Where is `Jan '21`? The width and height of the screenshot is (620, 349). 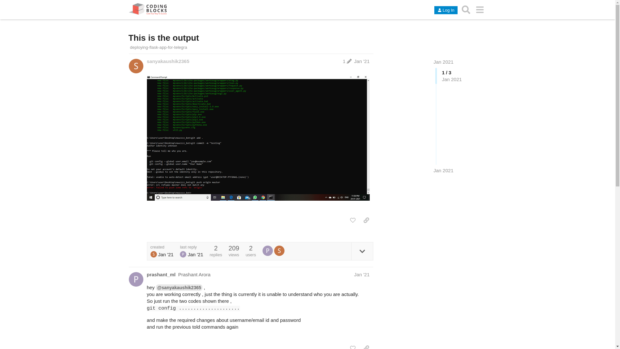
Jan '21 is located at coordinates (362, 61).